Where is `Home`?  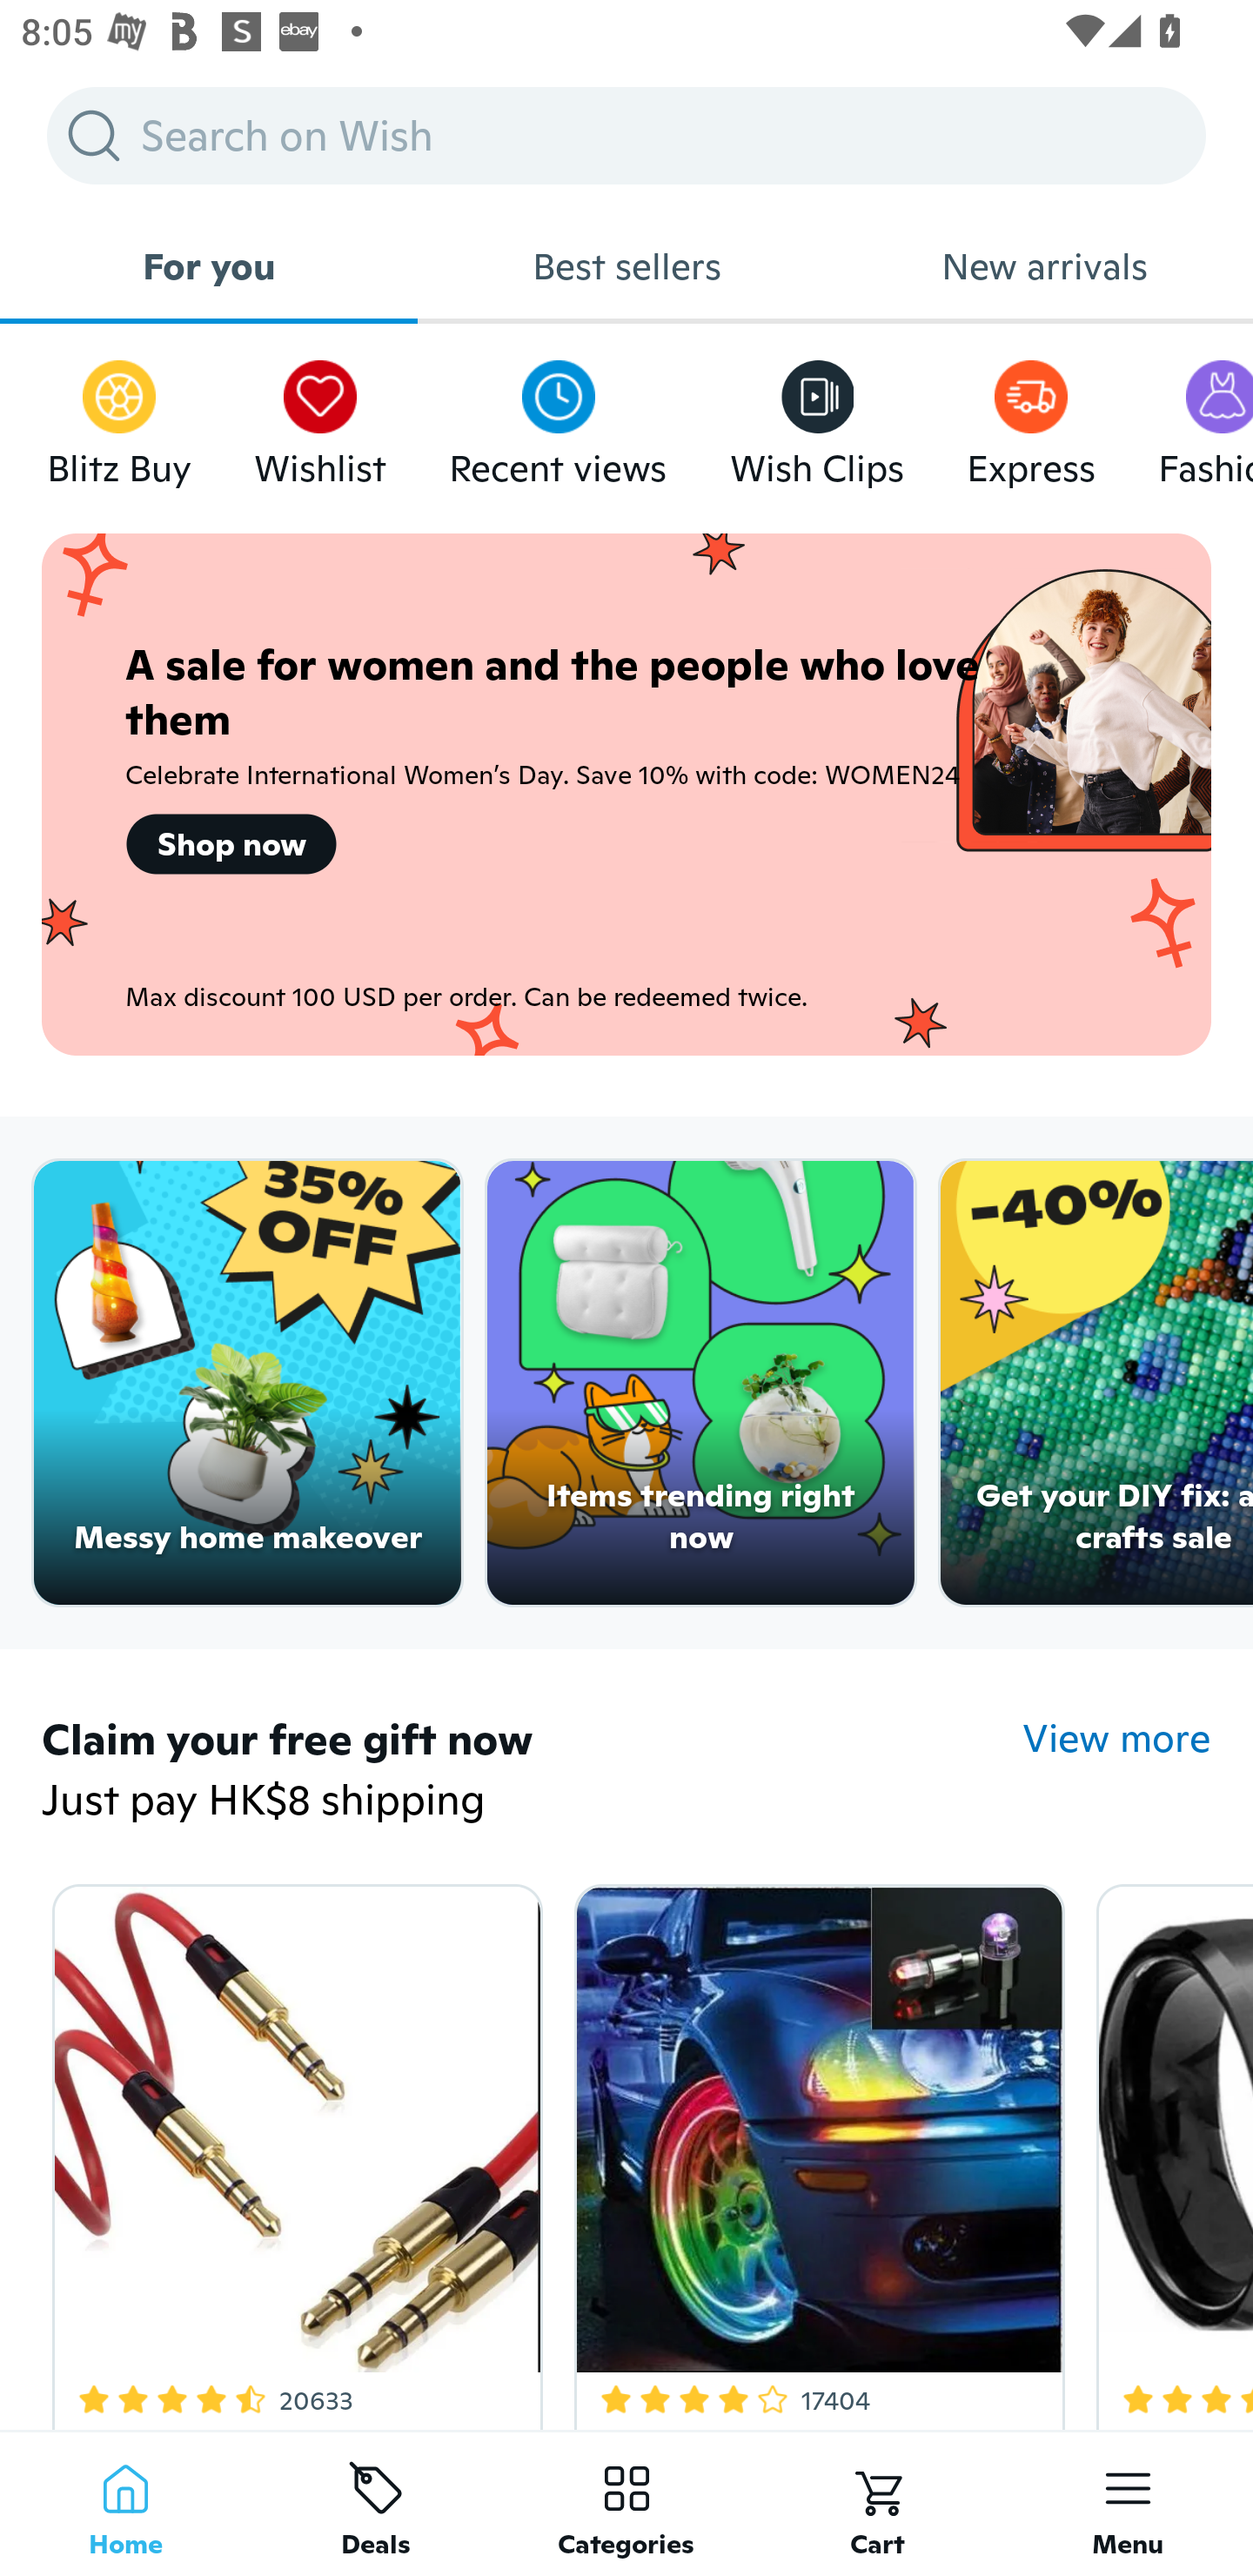
Home is located at coordinates (125, 2503).